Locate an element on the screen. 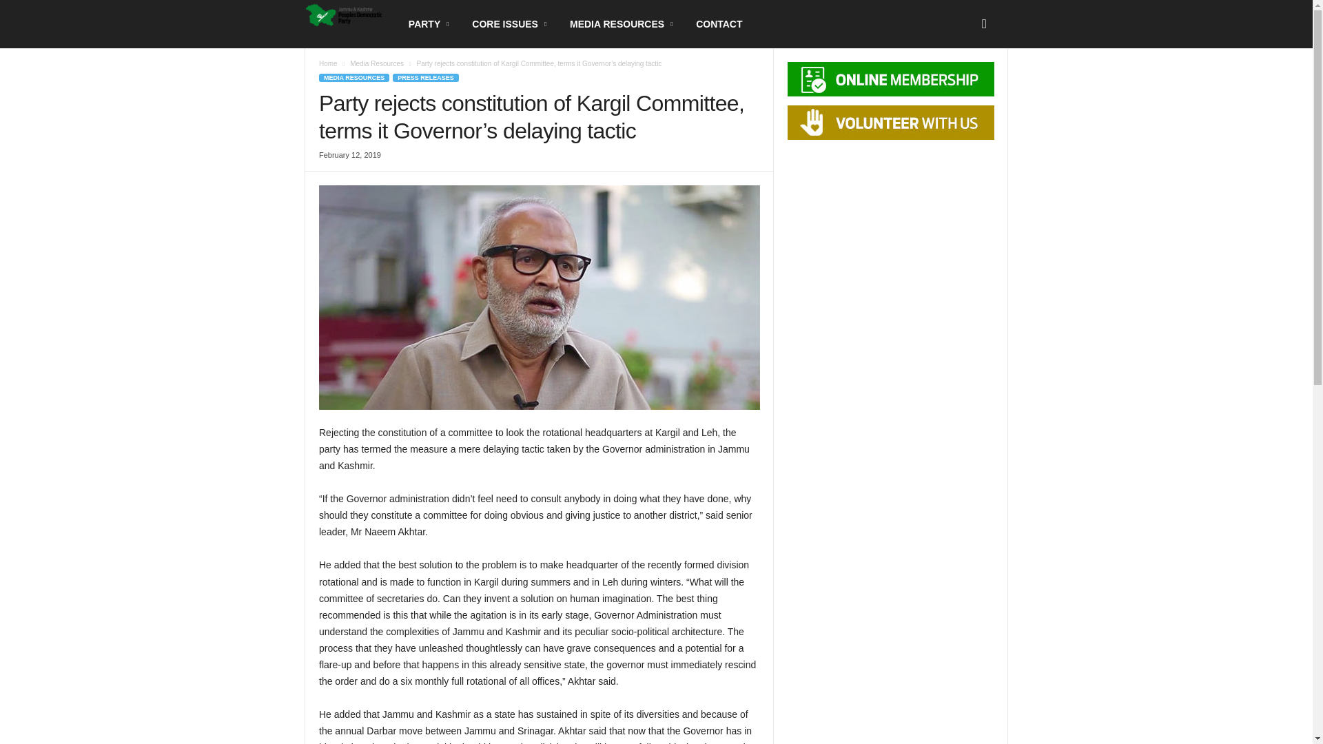 The image size is (1323, 744). View all posts in Media Resources is located at coordinates (376, 63).